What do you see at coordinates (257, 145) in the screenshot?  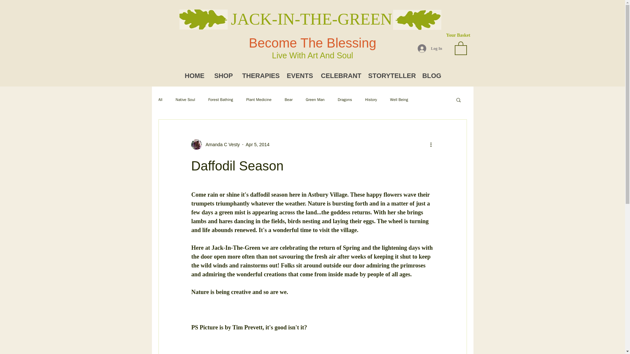 I see `Apr 5, 2014` at bounding box center [257, 145].